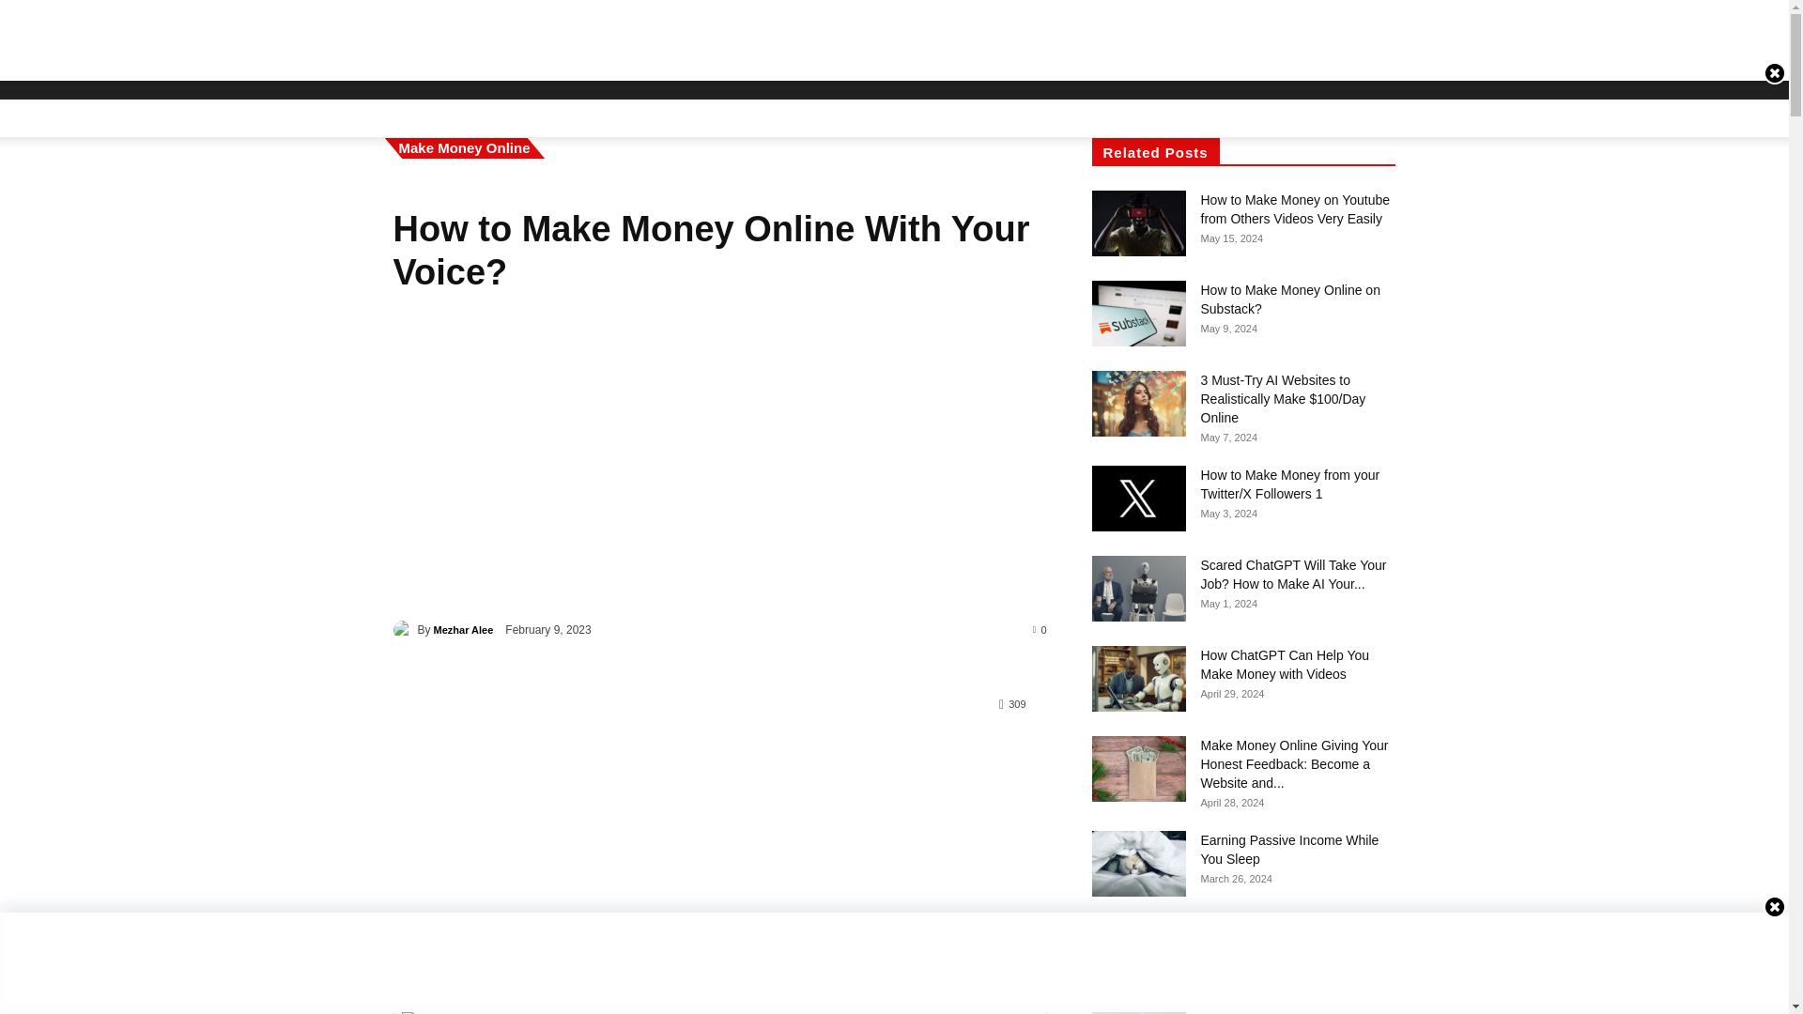  Describe the element at coordinates (802, 32) in the screenshot. I see `BUSINESS` at that location.